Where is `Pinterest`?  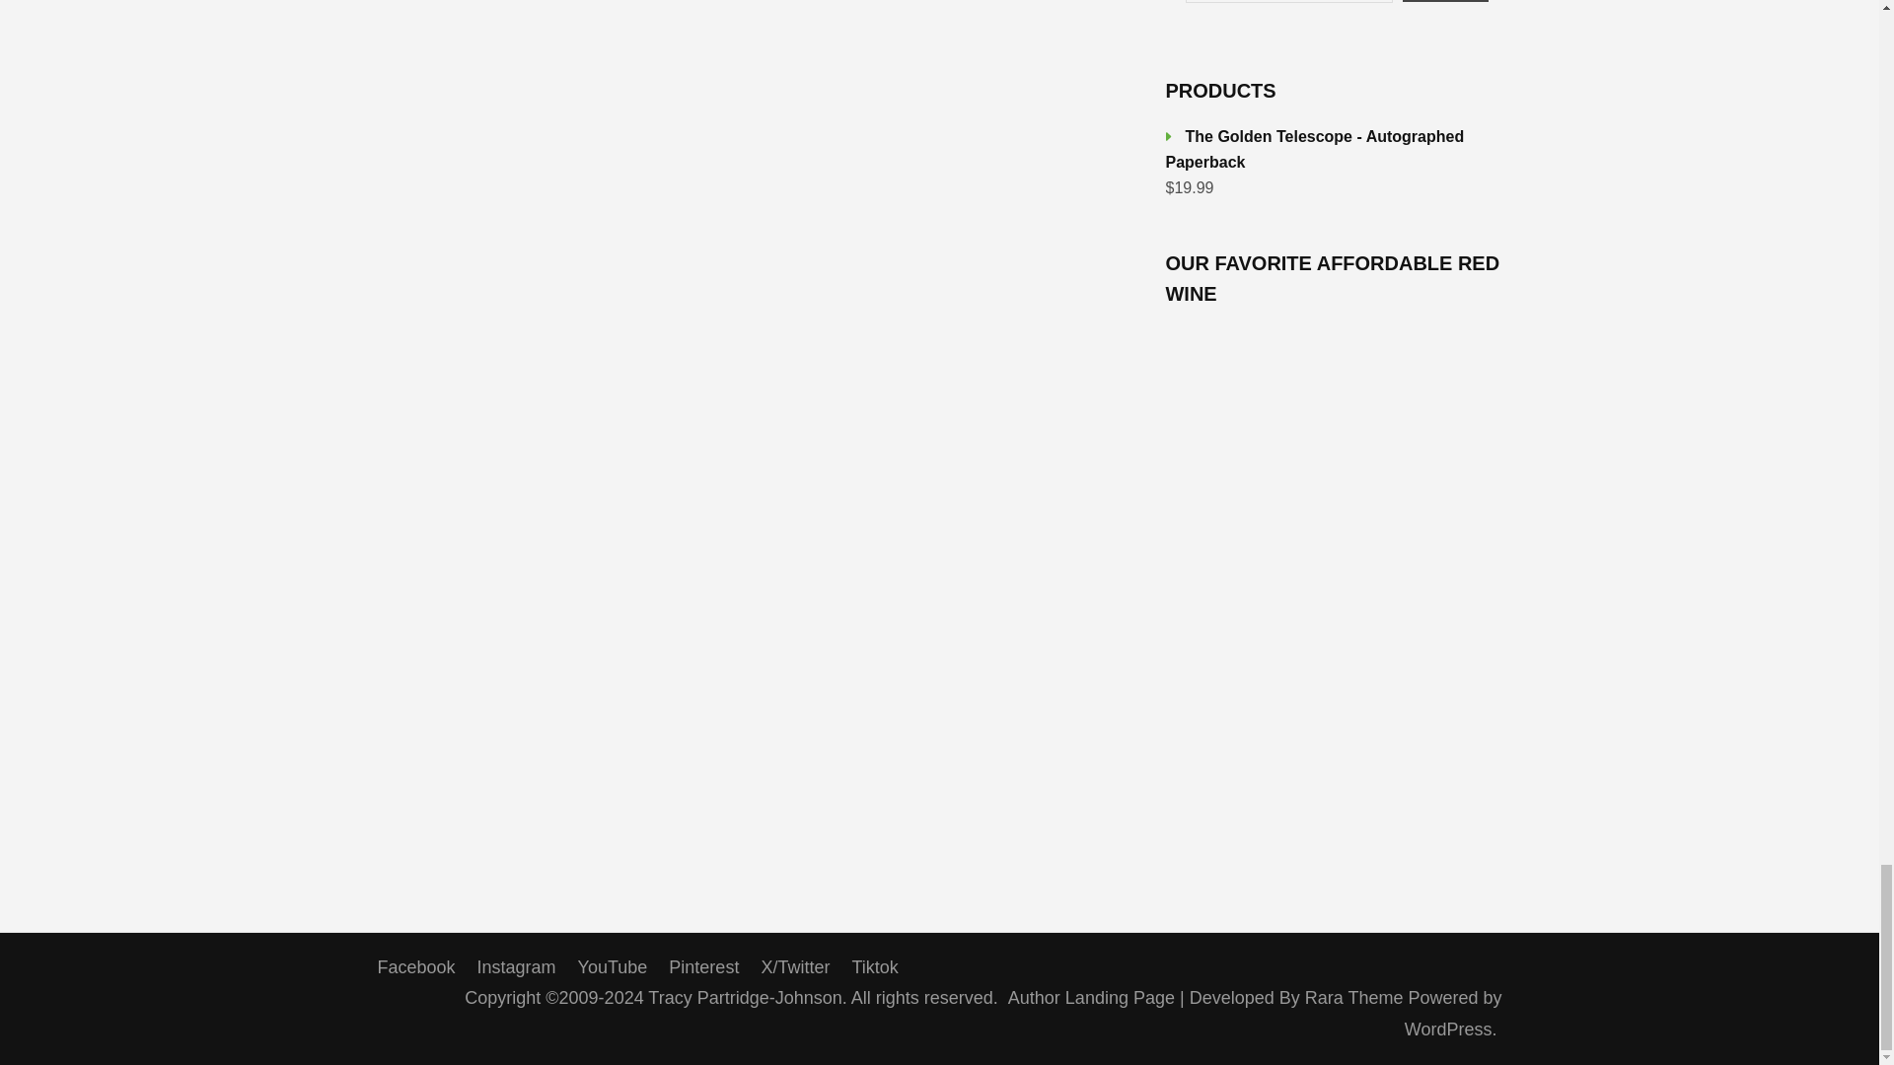
Pinterest is located at coordinates (702, 966).